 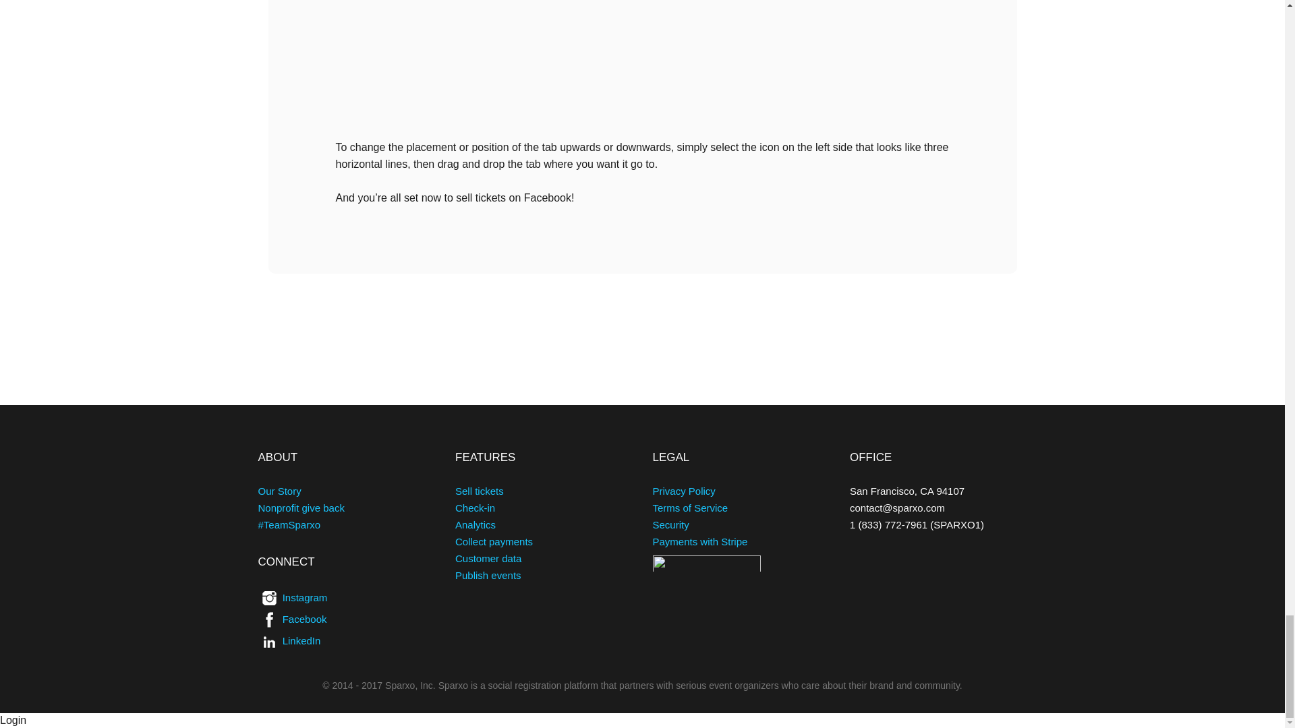 What do you see at coordinates (690, 508) in the screenshot?
I see `Terms of Service` at bounding box center [690, 508].